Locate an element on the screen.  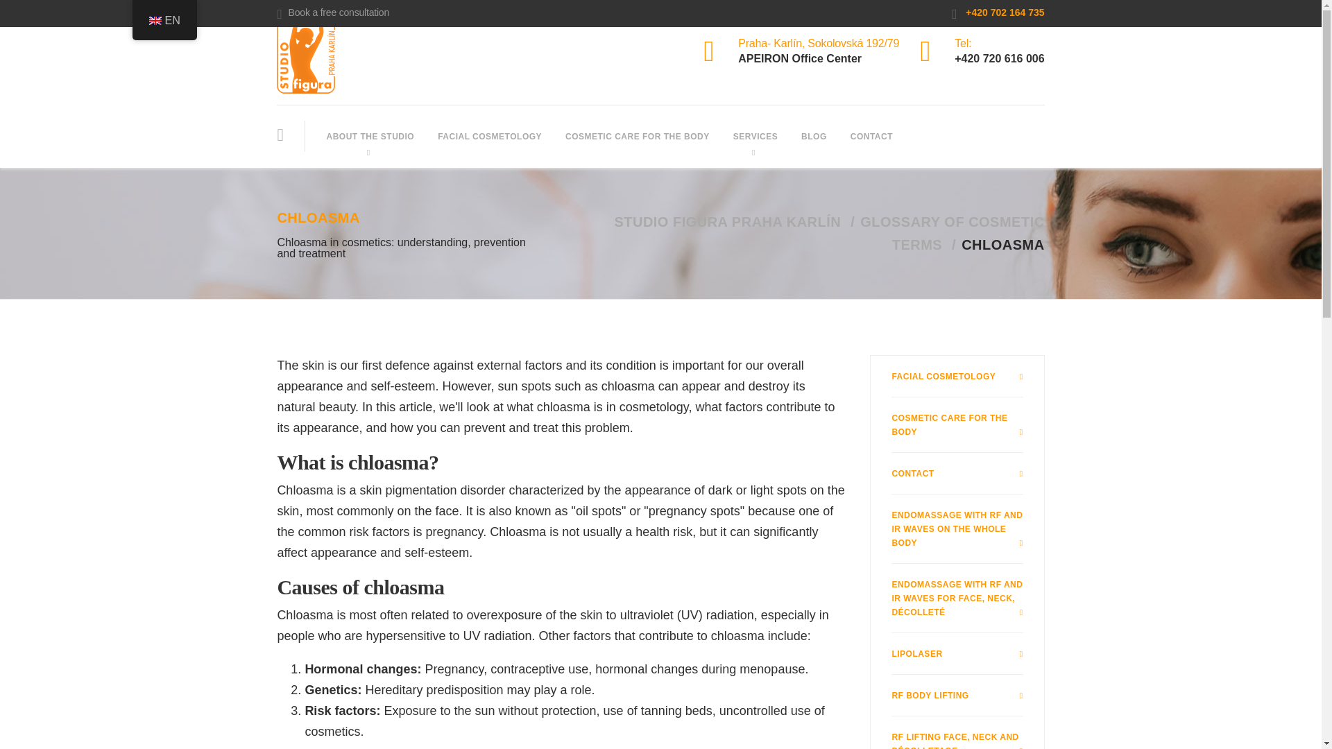
ABOUT THE STUDIO is located at coordinates (370, 136).